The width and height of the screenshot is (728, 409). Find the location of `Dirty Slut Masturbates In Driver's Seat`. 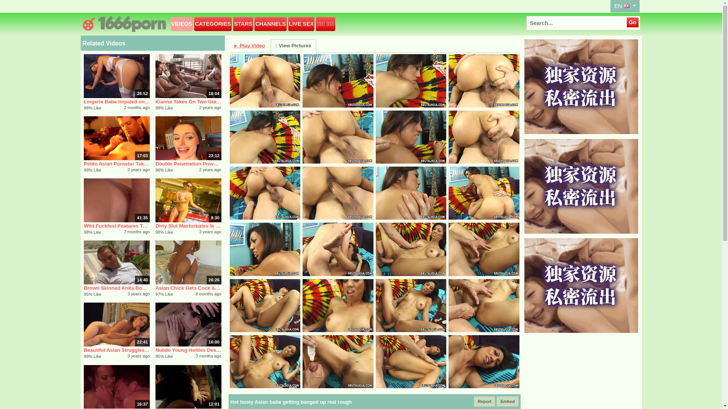

Dirty Slut Masturbates In Driver's Seat is located at coordinates (188, 226).